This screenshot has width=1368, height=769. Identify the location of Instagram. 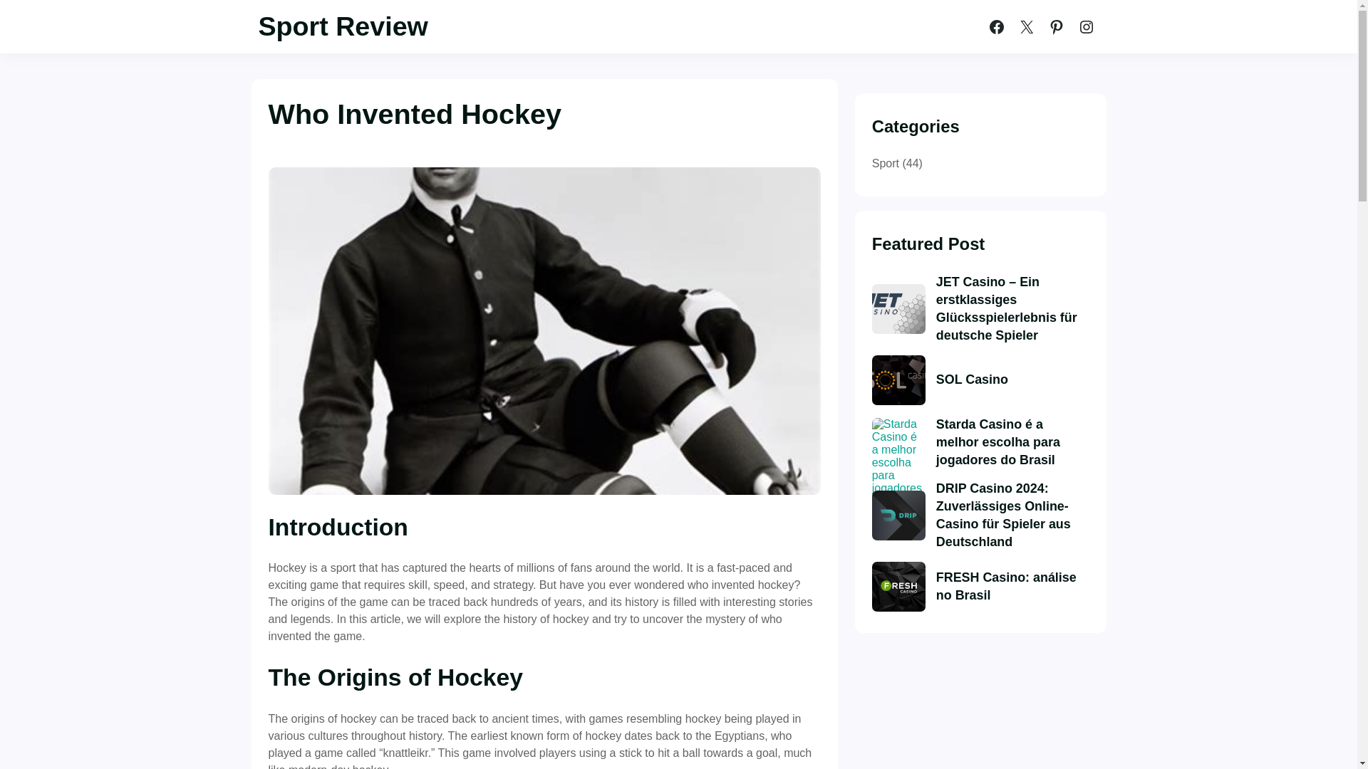
(1085, 27).